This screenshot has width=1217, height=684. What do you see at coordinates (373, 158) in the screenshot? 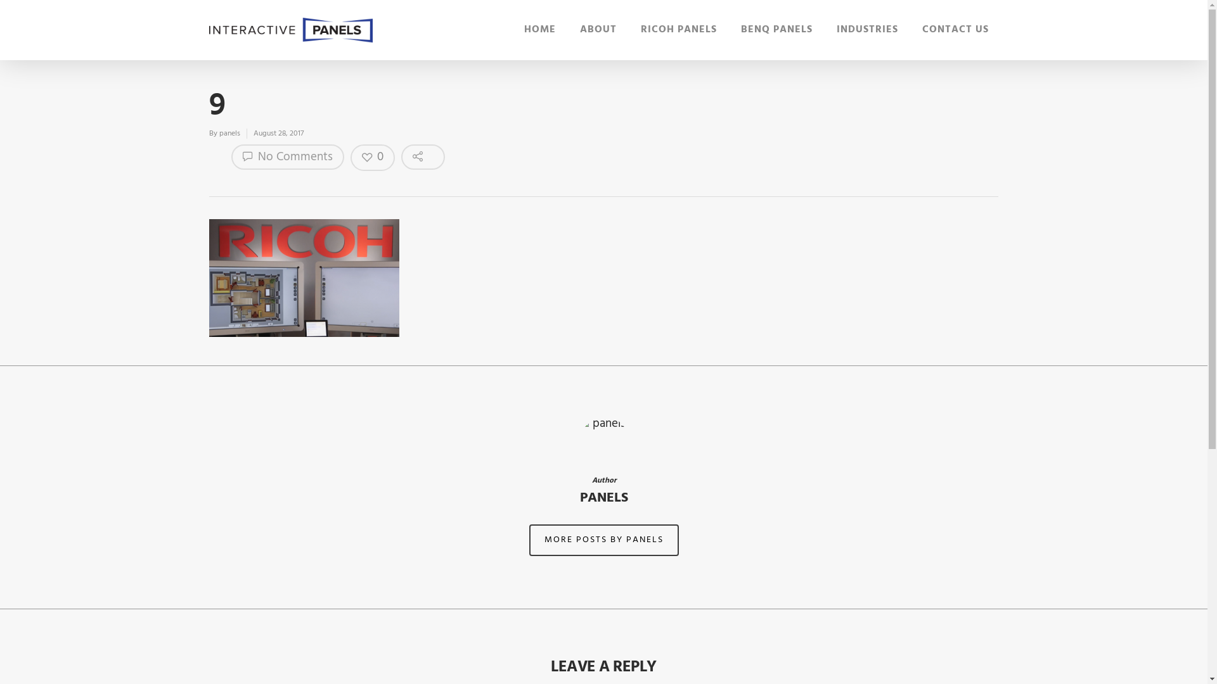
I see `0` at bounding box center [373, 158].